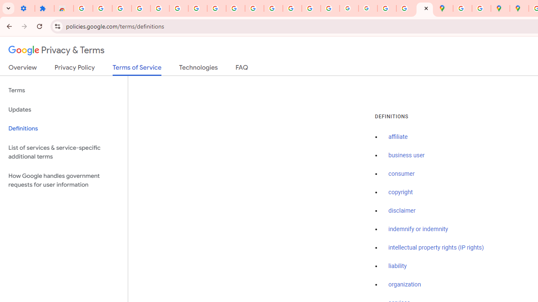 Image resolution: width=538 pixels, height=302 pixels. I want to click on affiliate, so click(398, 137).